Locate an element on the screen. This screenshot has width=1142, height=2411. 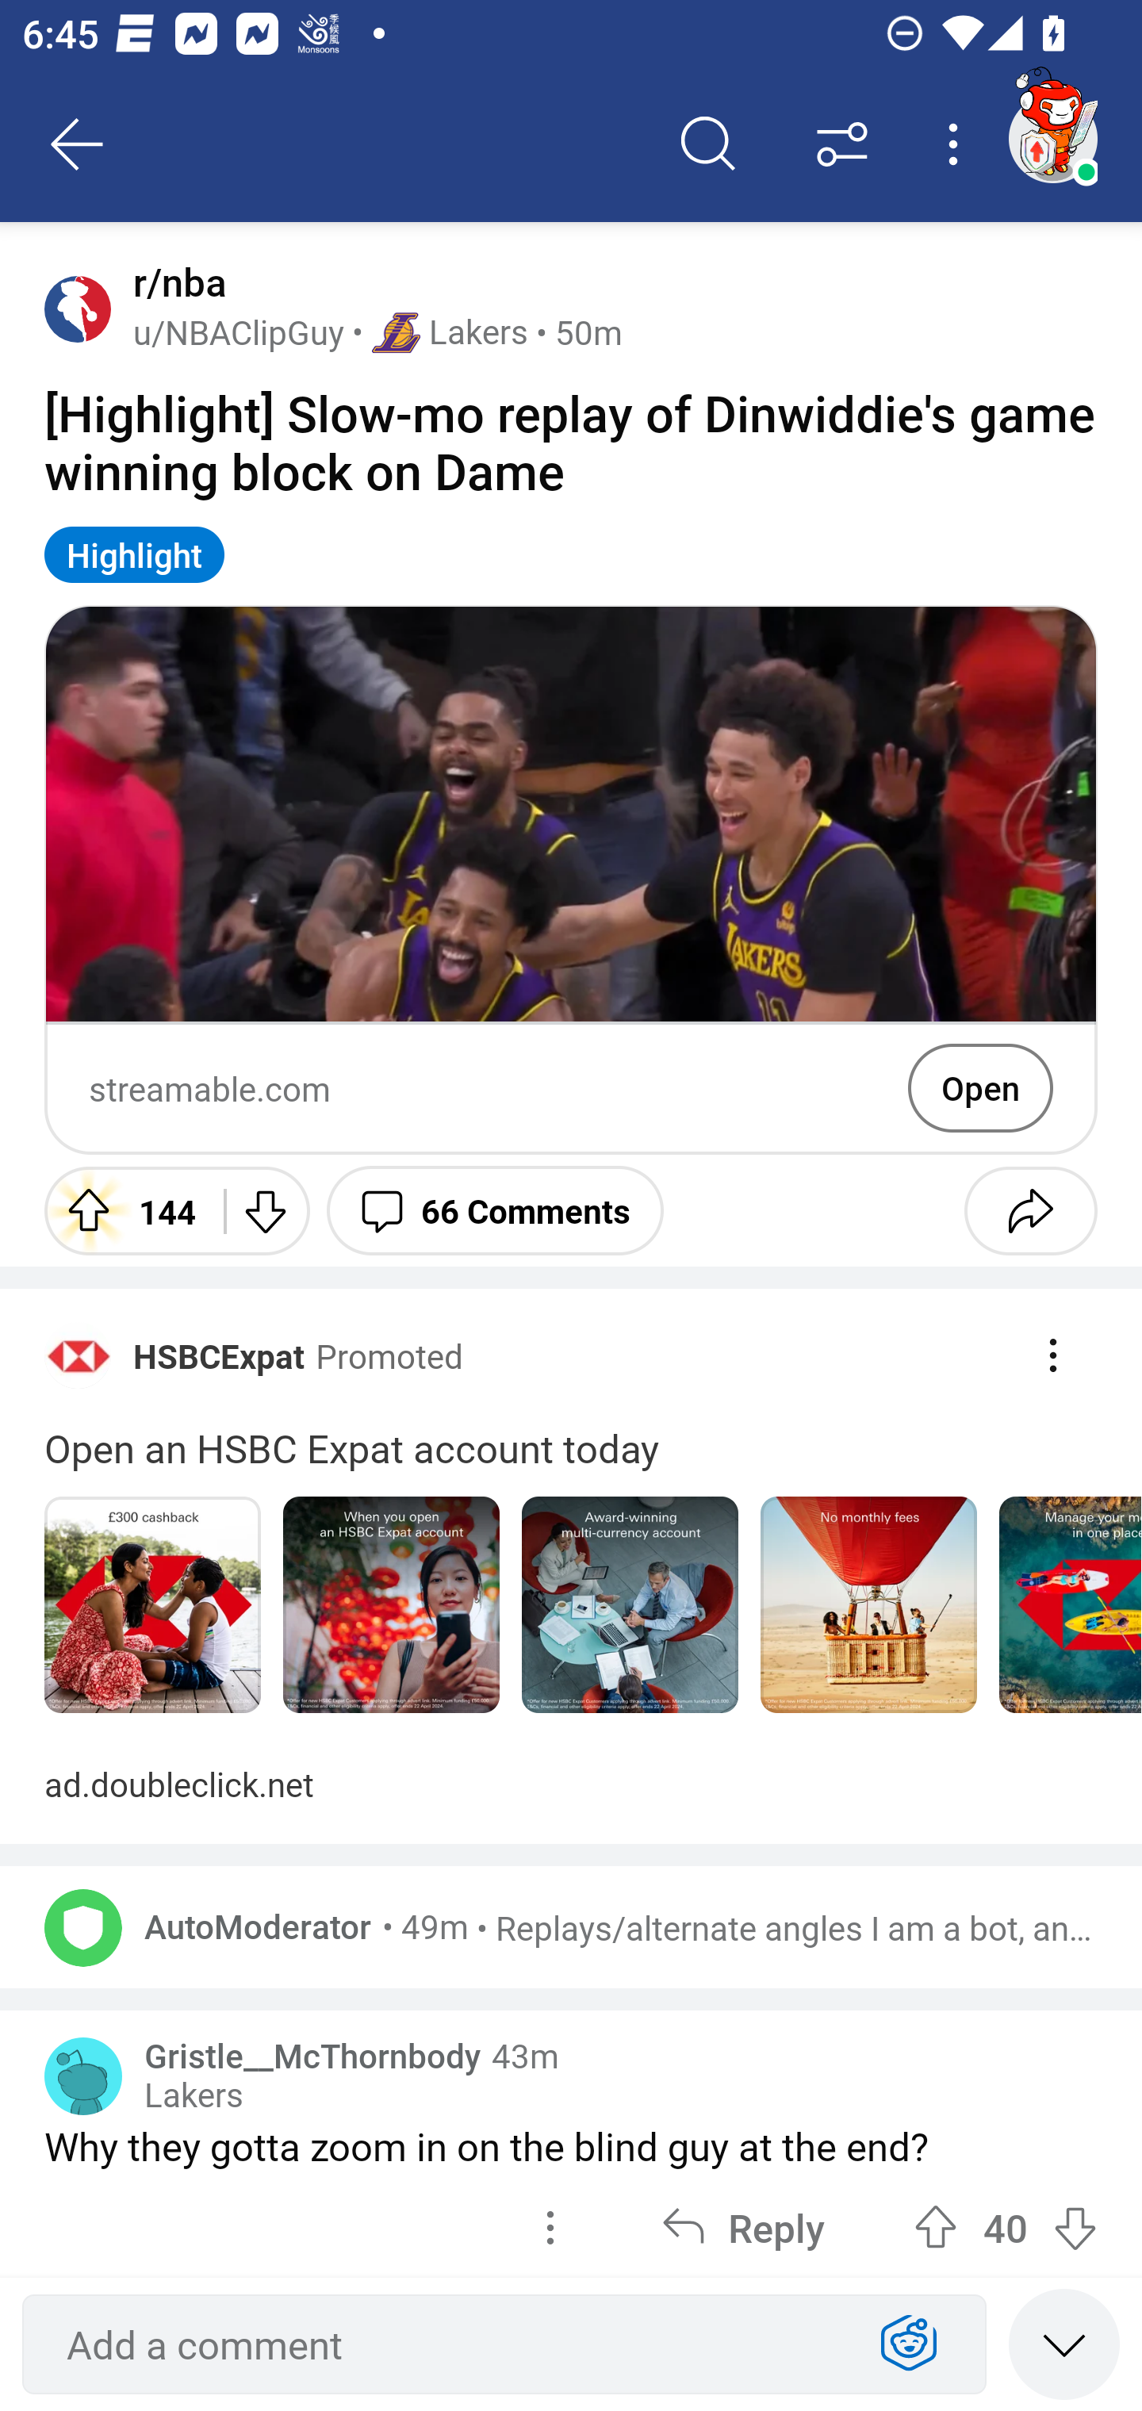
Preview Image streamable.com Open is located at coordinates (571, 880).